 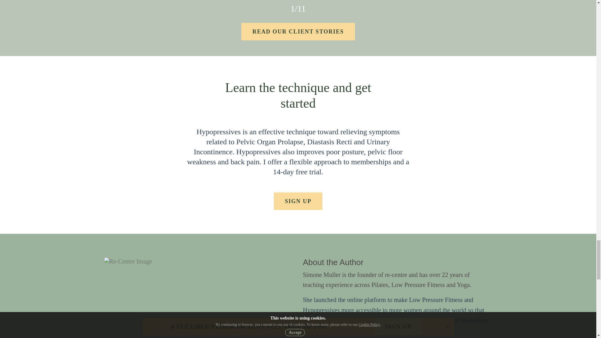 What do you see at coordinates (298, 31) in the screenshot?
I see `READ OUR CLIENT STORIES` at bounding box center [298, 31].